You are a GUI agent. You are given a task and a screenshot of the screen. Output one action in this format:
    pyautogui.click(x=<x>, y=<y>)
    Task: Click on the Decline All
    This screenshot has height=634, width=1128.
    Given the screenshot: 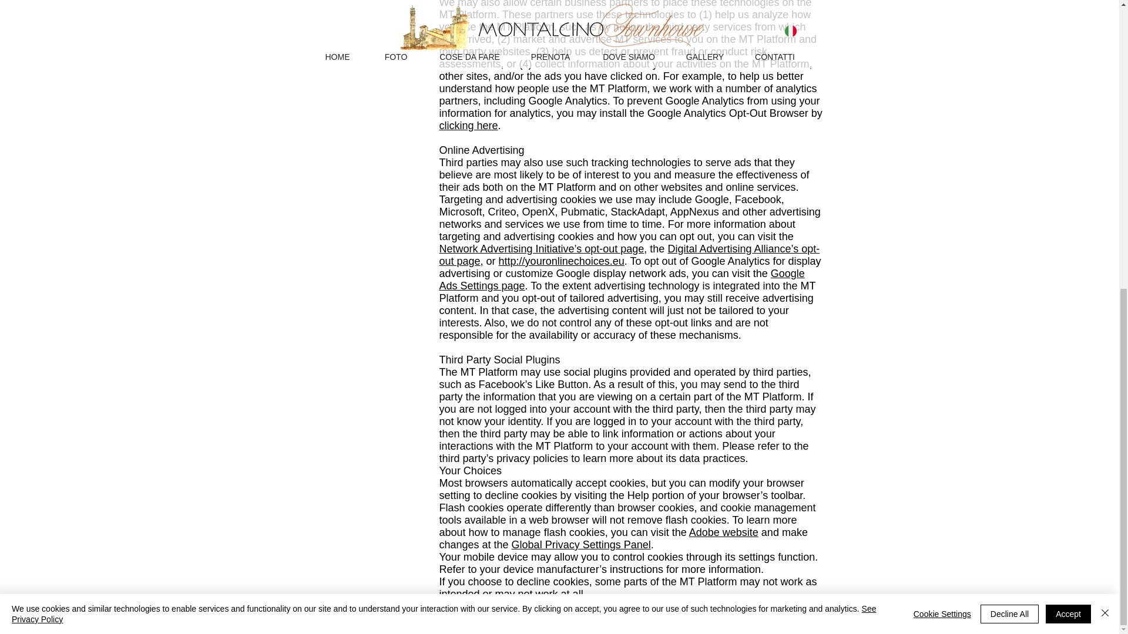 What is the action you would take?
    pyautogui.click(x=1009, y=86)
    